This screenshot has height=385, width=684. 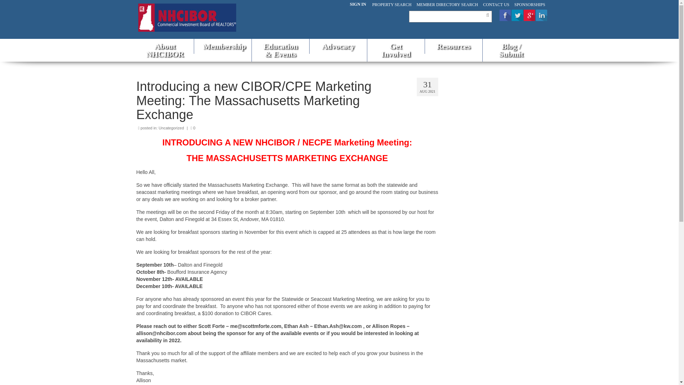 What do you see at coordinates (447, 4) in the screenshot?
I see `MEMBER DIRECTORY SEARCH` at bounding box center [447, 4].